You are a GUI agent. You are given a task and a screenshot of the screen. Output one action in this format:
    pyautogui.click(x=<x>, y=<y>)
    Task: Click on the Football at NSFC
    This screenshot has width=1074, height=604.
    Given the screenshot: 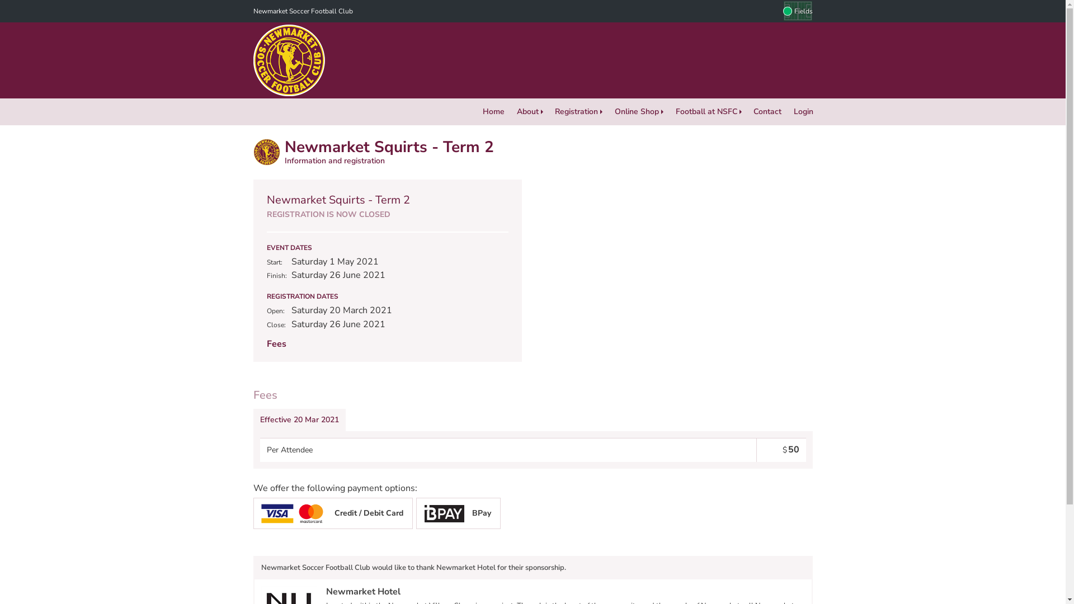 What is the action you would take?
    pyautogui.click(x=709, y=112)
    